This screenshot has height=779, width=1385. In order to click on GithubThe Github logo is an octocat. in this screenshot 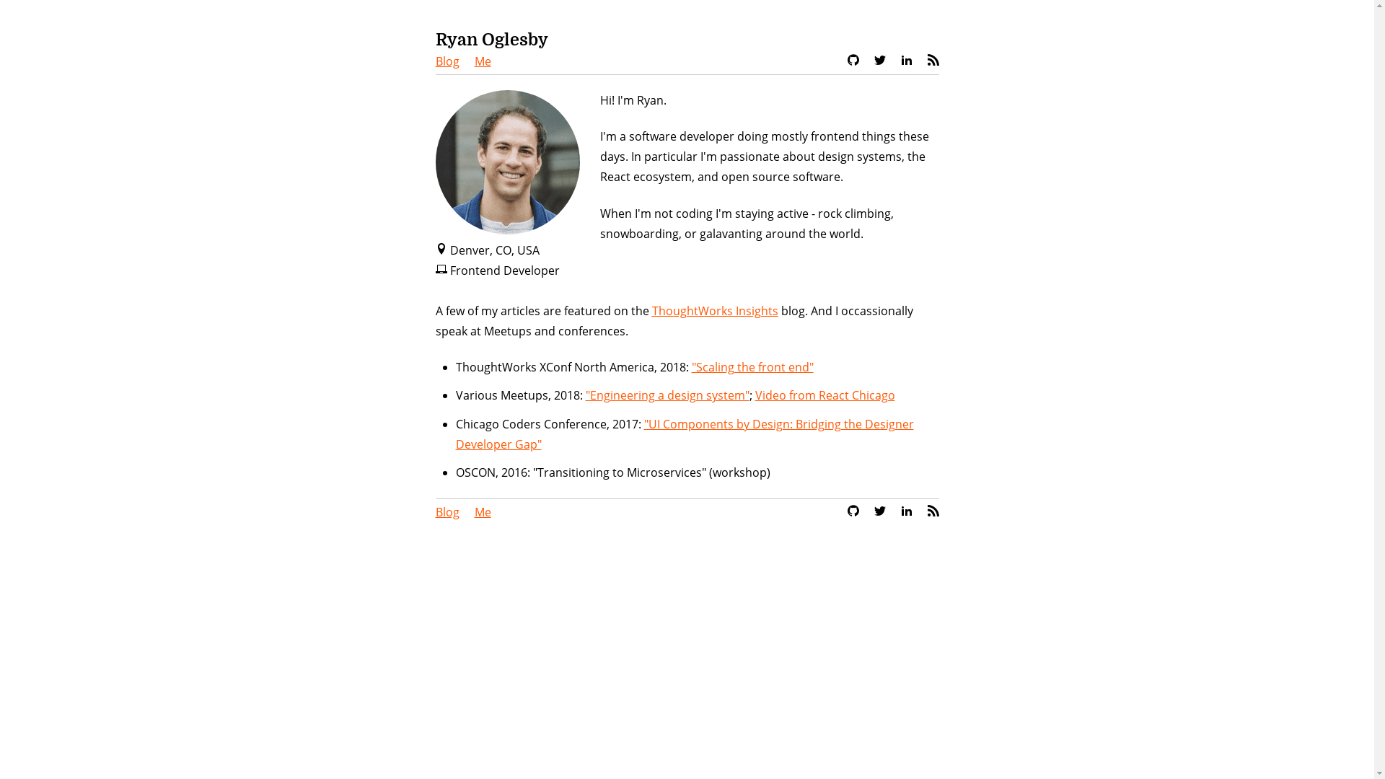, I will do `click(853, 61)`.